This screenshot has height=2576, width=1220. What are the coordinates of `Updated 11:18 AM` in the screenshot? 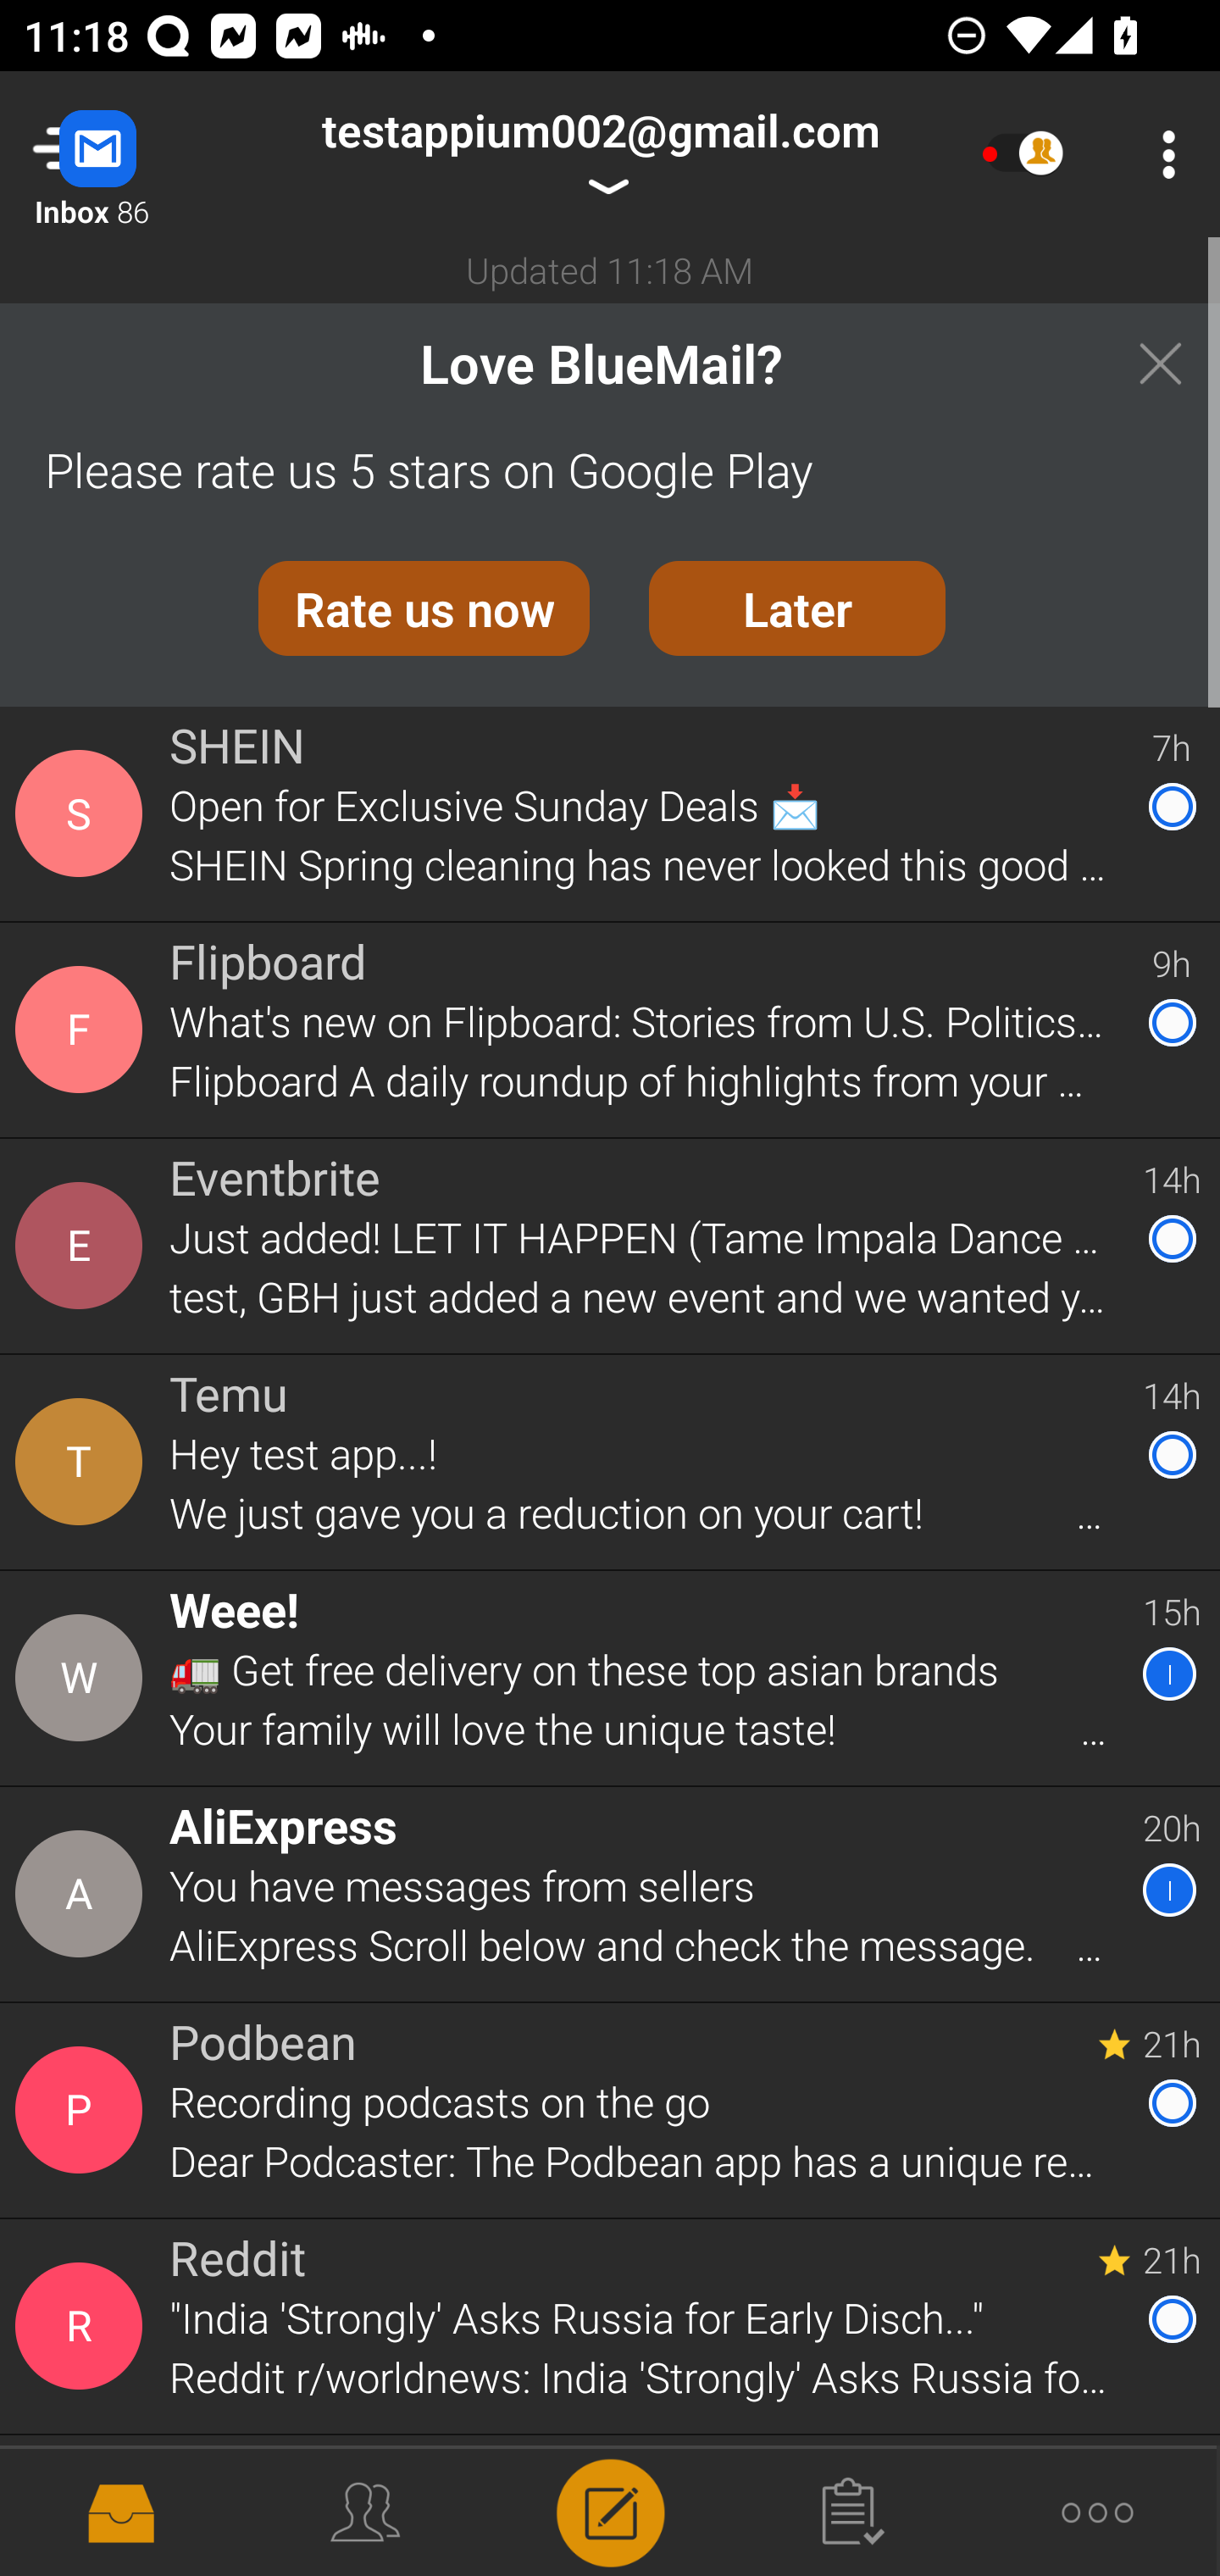 It's located at (610, 269).